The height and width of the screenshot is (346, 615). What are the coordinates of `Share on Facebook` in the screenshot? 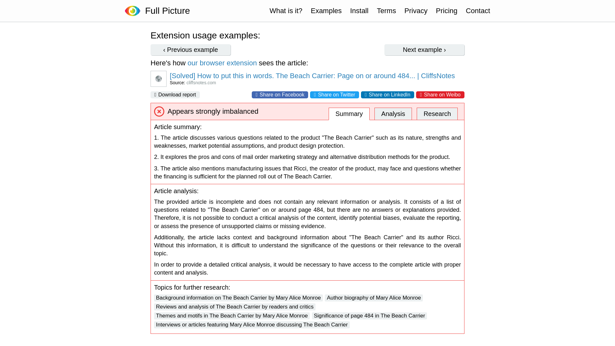 It's located at (280, 95).